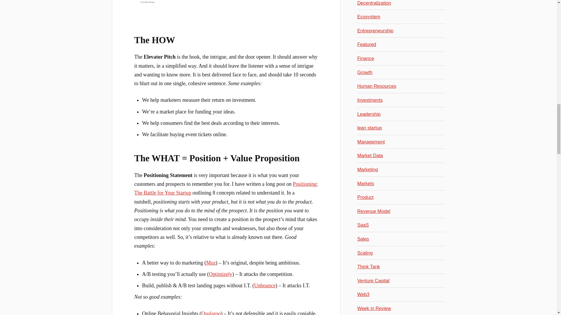 This screenshot has height=315, width=561. I want to click on Positioning: The Battle for Your Startup, so click(226, 188).